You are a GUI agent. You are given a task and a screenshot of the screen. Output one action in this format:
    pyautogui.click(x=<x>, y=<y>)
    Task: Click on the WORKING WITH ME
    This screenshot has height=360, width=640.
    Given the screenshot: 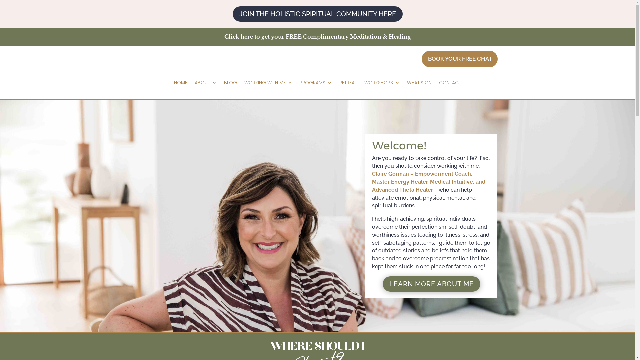 What is the action you would take?
    pyautogui.click(x=268, y=83)
    